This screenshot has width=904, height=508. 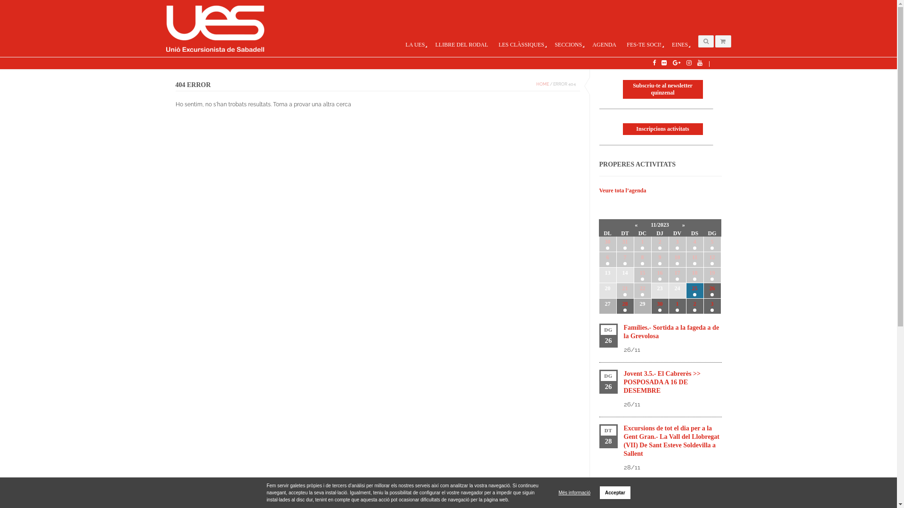 What do you see at coordinates (712, 275) in the screenshot?
I see `19` at bounding box center [712, 275].